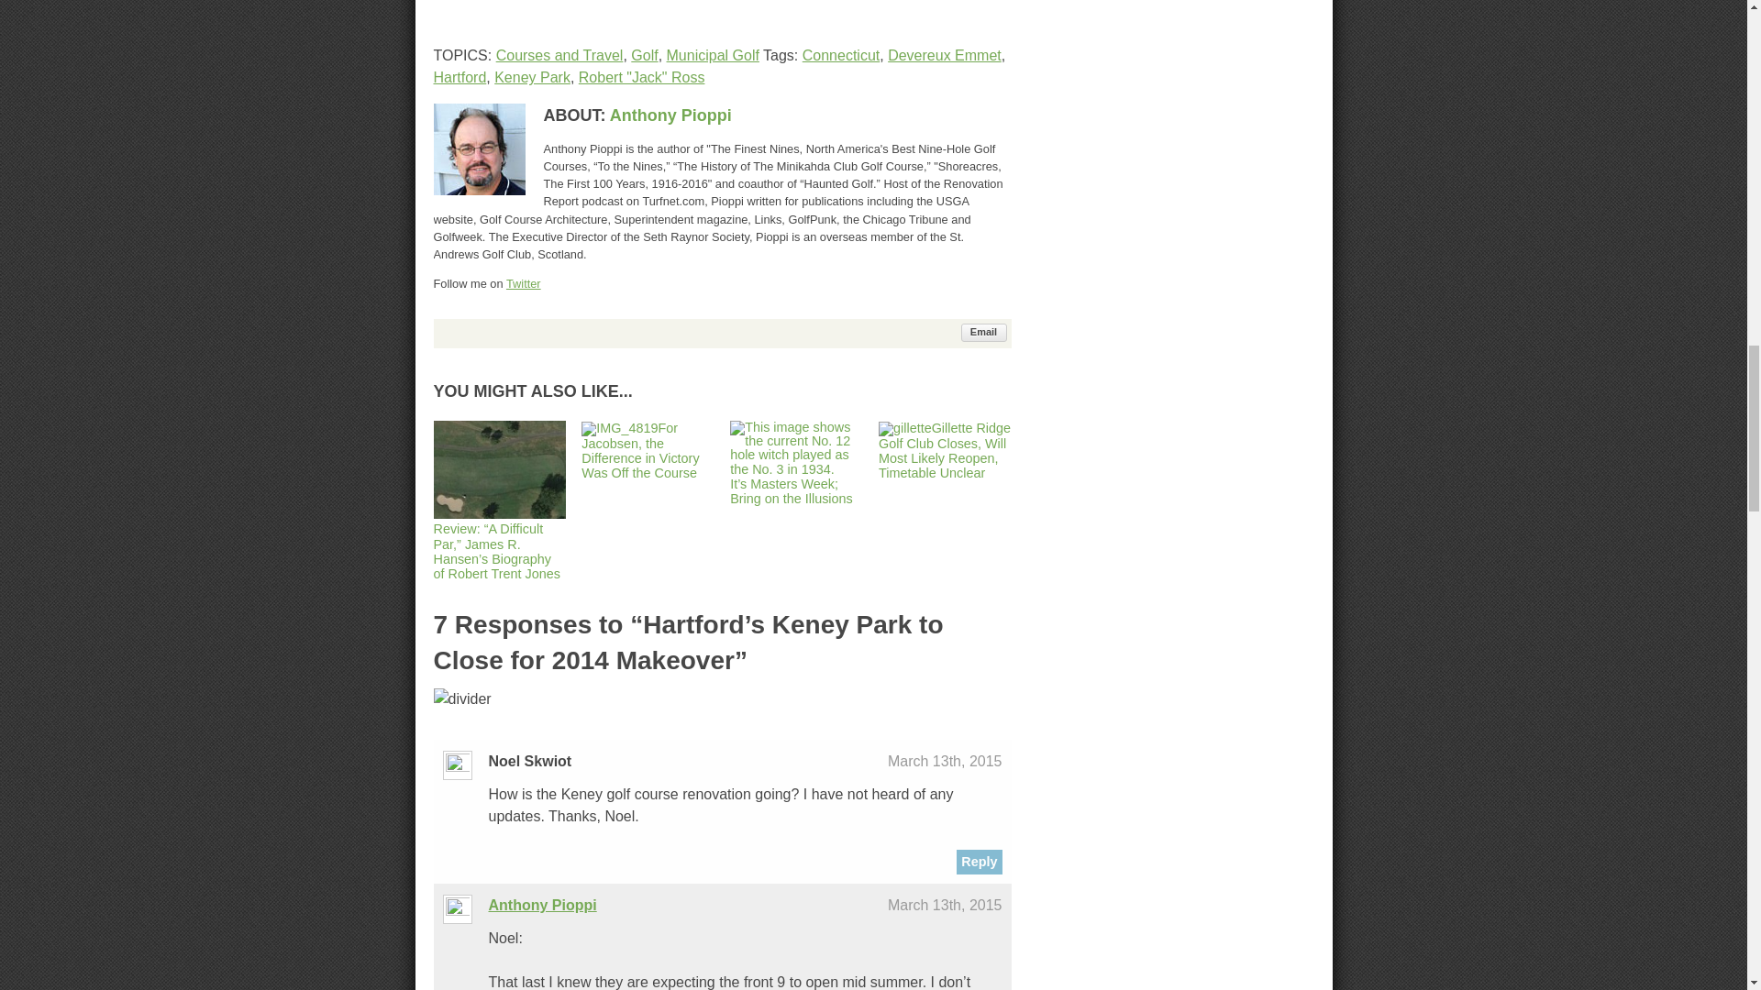  I want to click on For Jacobsen, the Difference in Victory Was Off the Course, so click(640, 450).